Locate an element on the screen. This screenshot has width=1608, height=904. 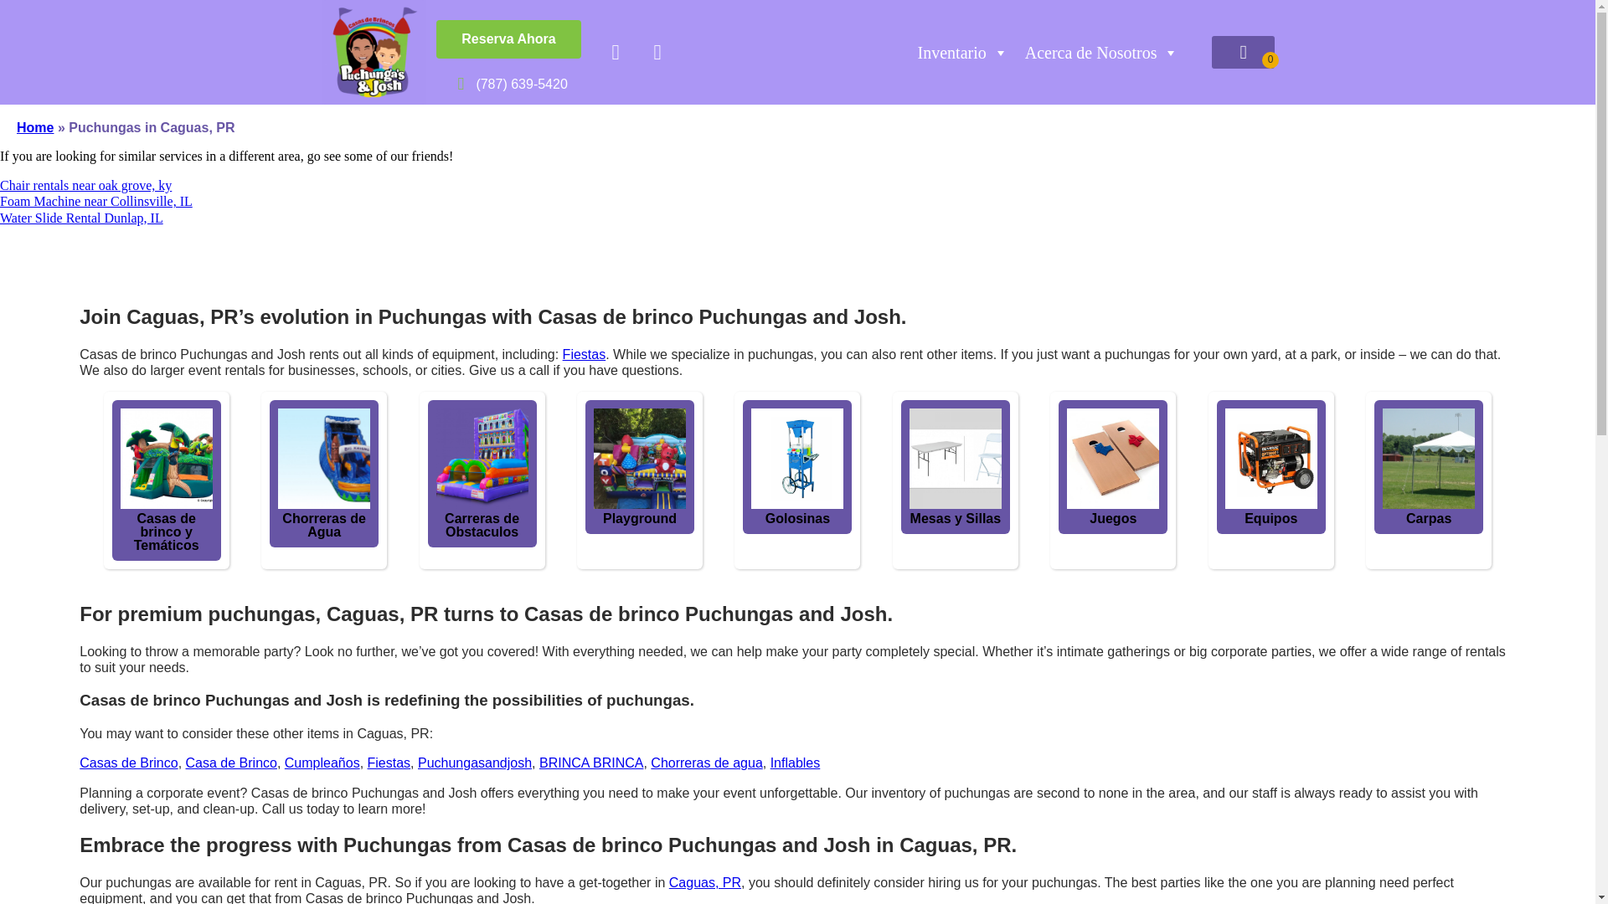
Chorreras de Agua is located at coordinates (356, 459).